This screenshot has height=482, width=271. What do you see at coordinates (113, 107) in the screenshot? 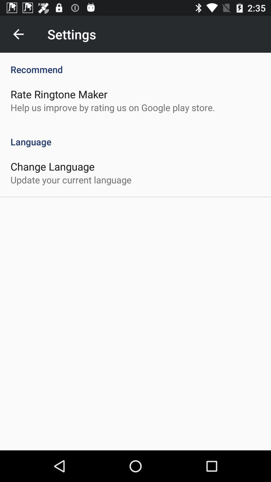
I see `launch the item above the language` at bounding box center [113, 107].